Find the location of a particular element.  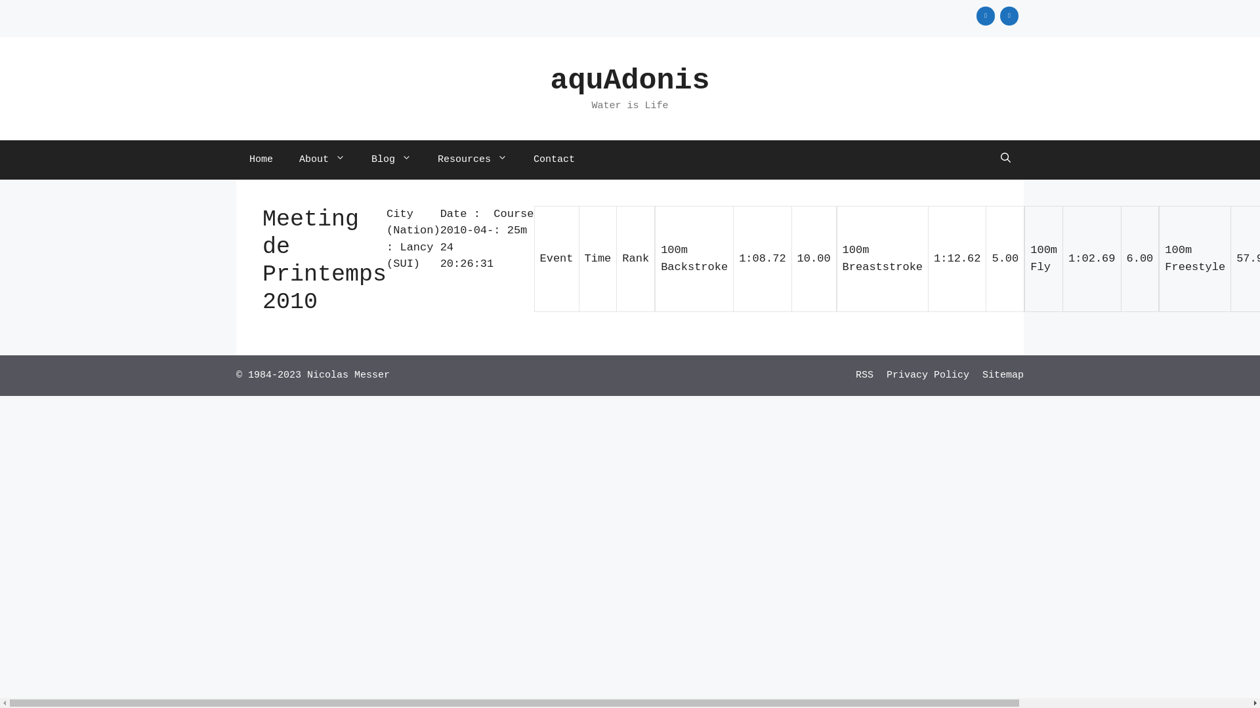

aquAdonis is located at coordinates (630, 81).